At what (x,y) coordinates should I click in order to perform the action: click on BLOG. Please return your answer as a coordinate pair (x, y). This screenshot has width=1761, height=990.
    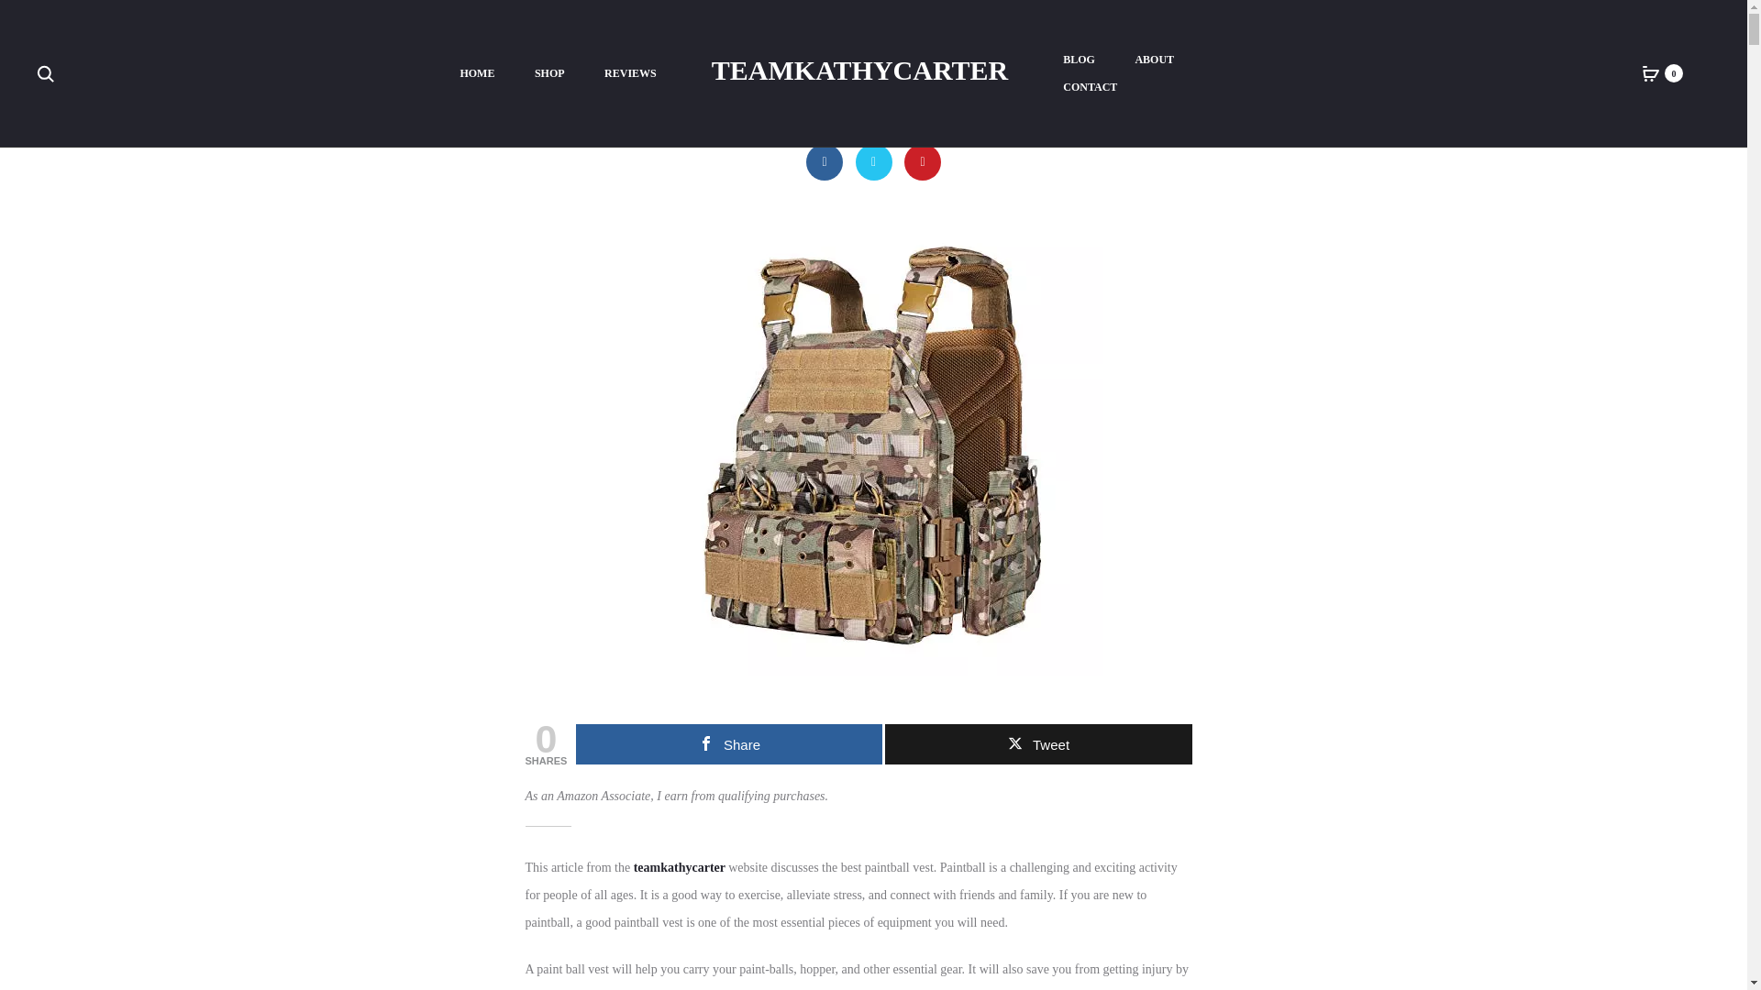
    Looking at the image, I should click on (1079, 60).